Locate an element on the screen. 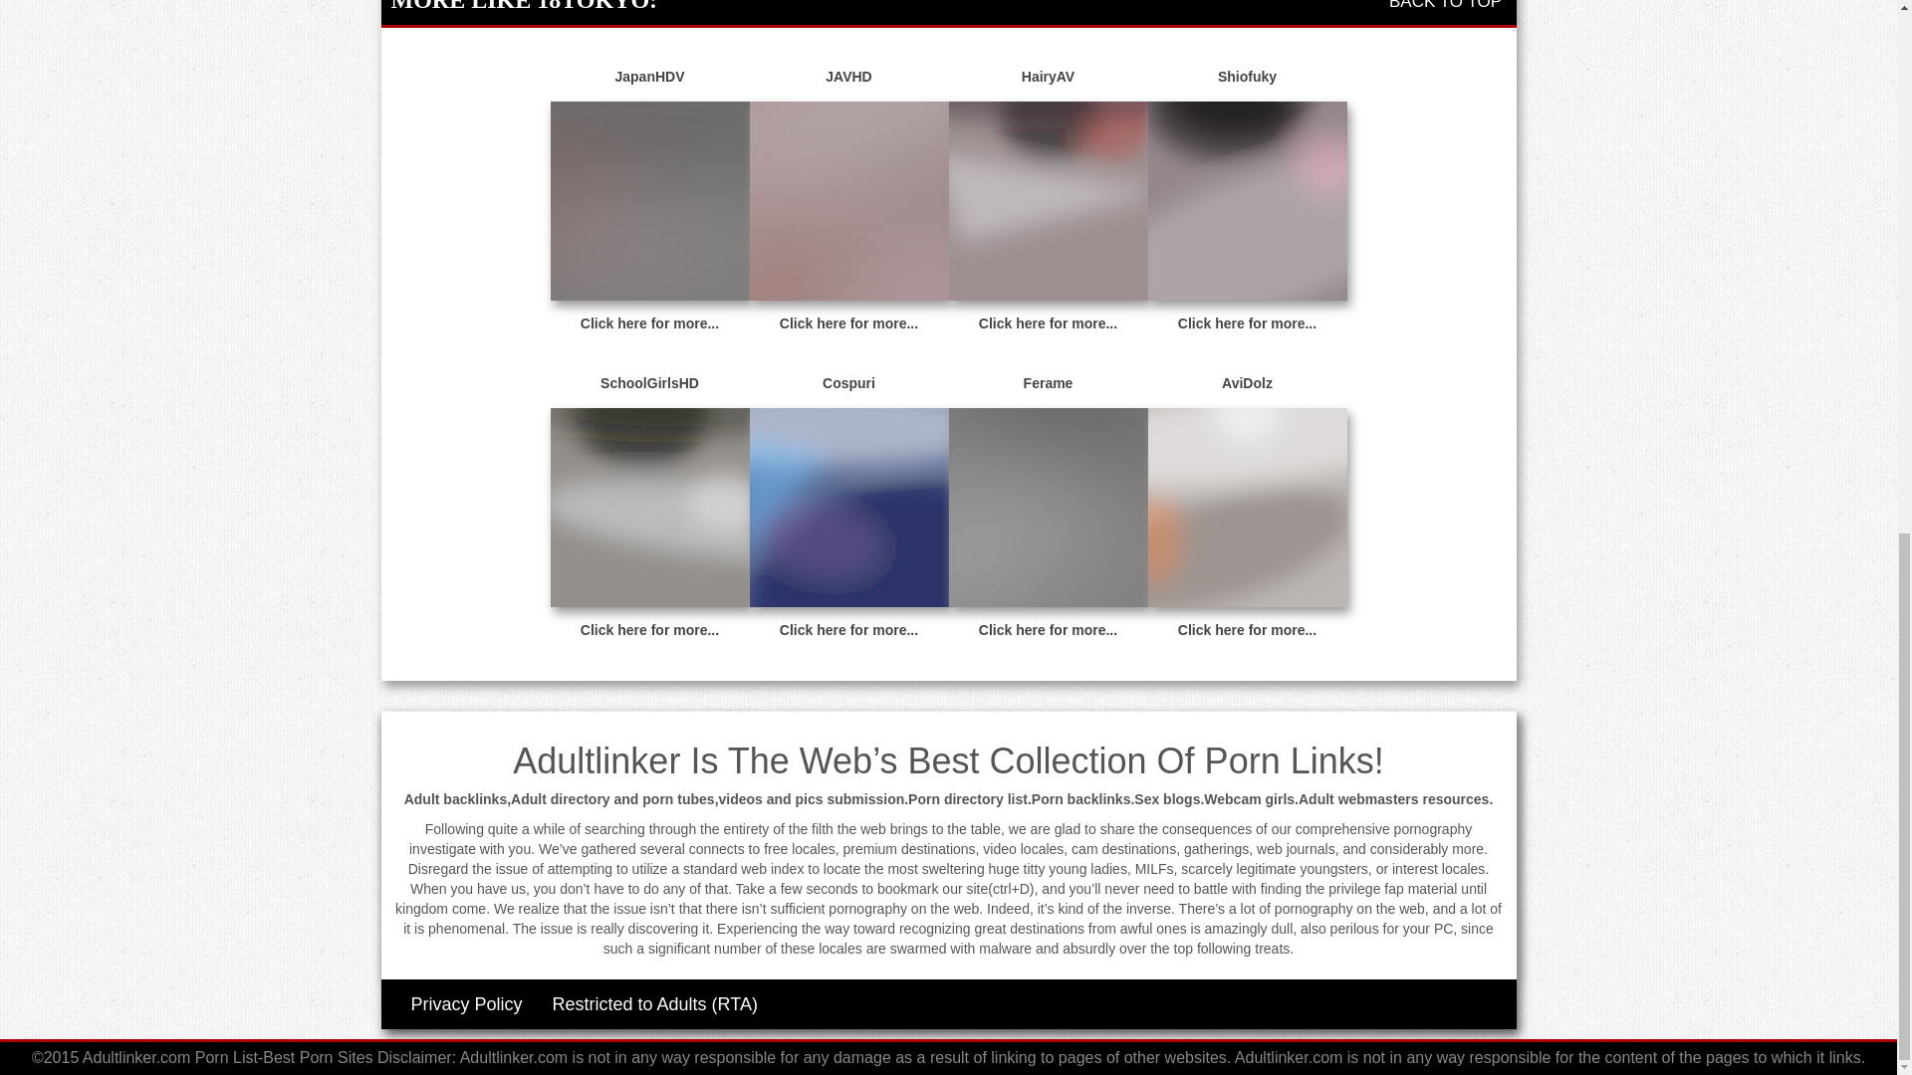  Click here for more... is located at coordinates (848, 322).